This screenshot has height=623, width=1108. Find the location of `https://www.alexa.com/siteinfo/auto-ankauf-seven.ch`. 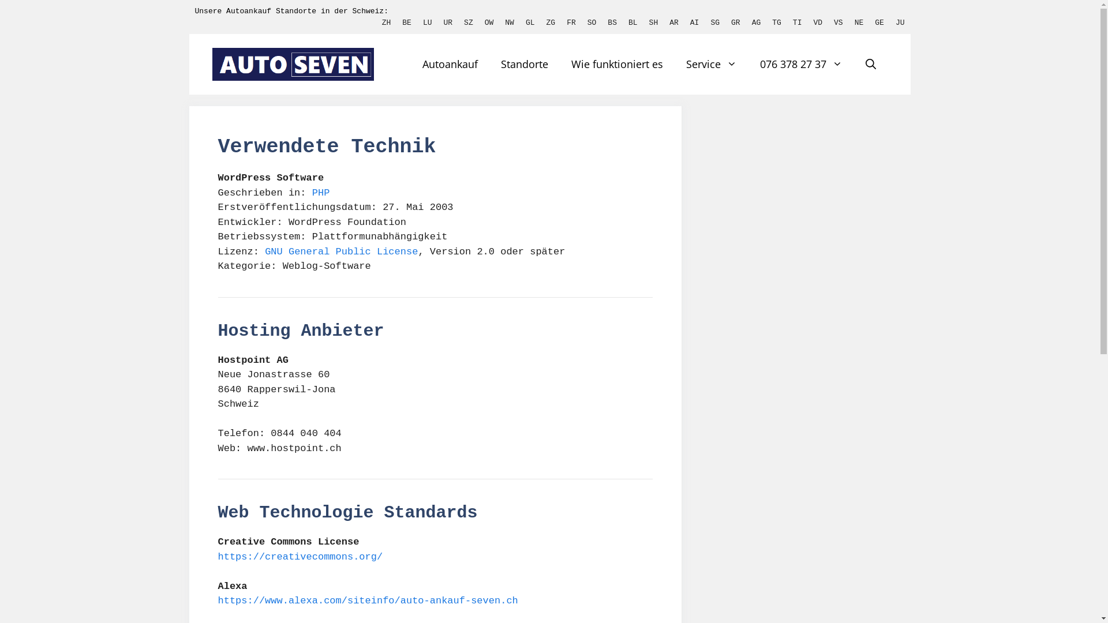

https://www.alexa.com/siteinfo/auto-ankauf-seven.ch is located at coordinates (368, 601).